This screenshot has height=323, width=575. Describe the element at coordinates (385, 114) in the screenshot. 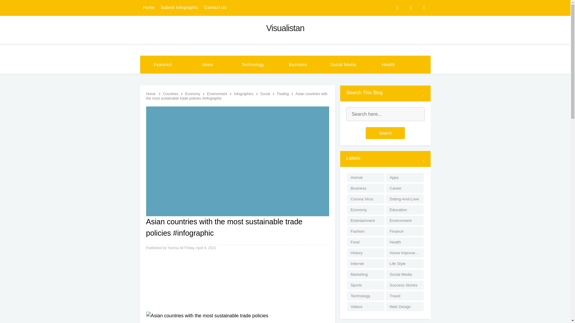

I see `search` at that location.